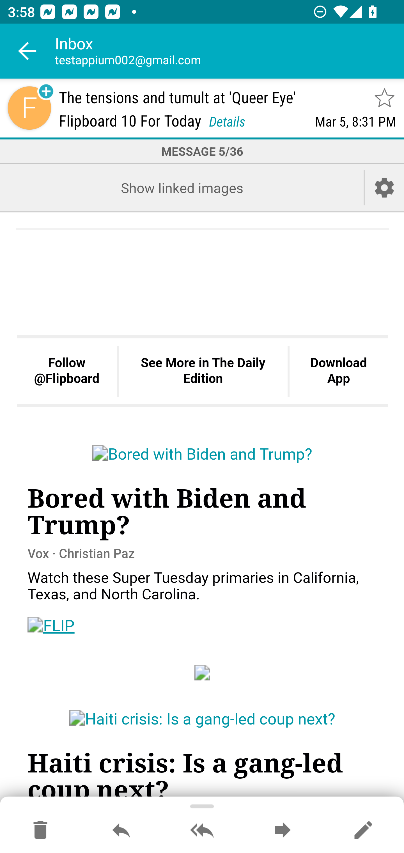 The height and width of the screenshot is (853, 404). What do you see at coordinates (121, 831) in the screenshot?
I see `Reply` at bounding box center [121, 831].